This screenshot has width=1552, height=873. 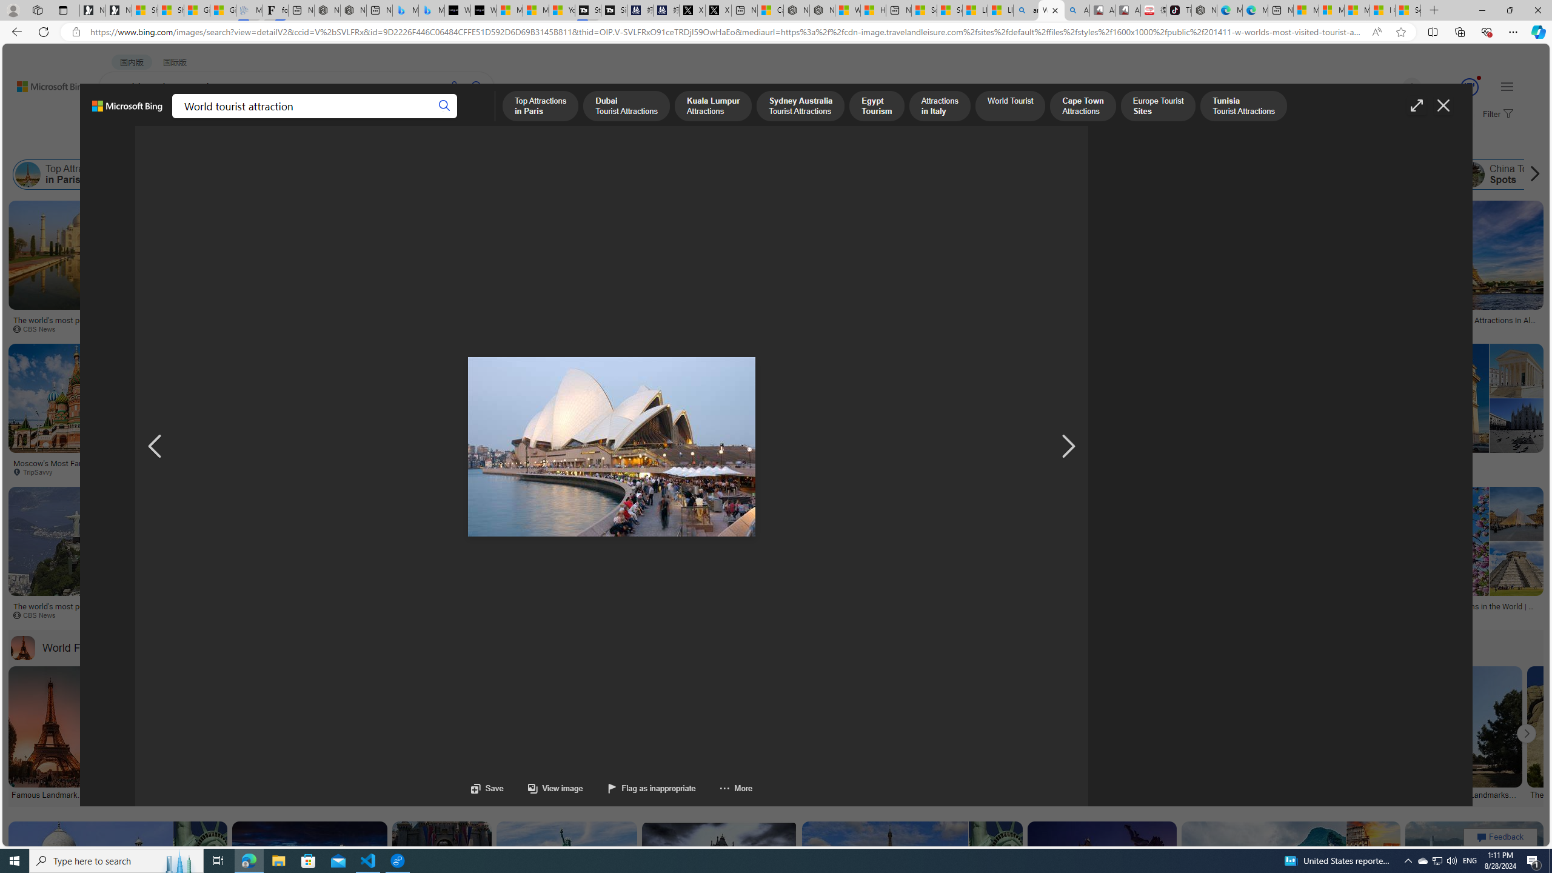 I want to click on familyvacationist.com, so click(x=318, y=472).